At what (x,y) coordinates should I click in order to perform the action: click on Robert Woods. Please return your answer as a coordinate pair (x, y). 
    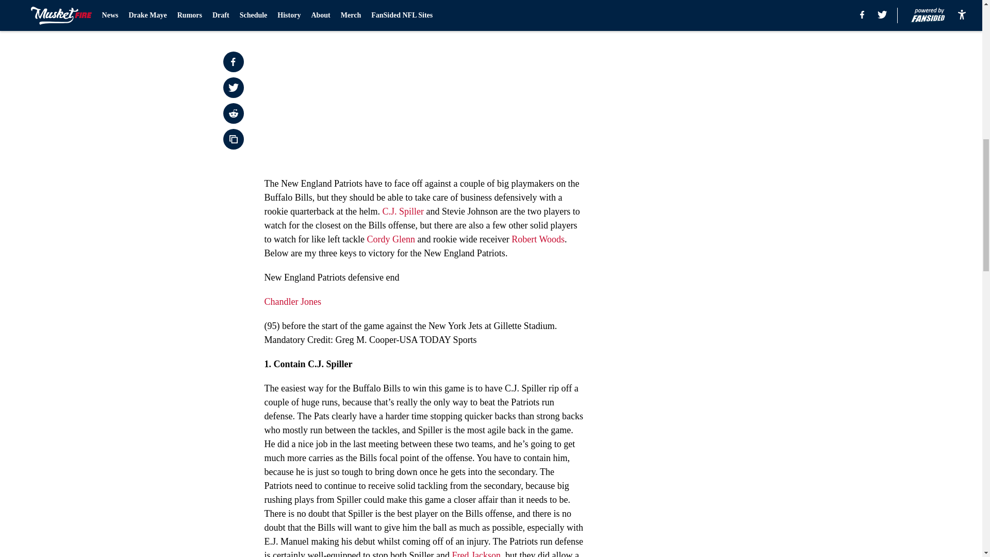
    Looking at the image, I should click on (538, 239).